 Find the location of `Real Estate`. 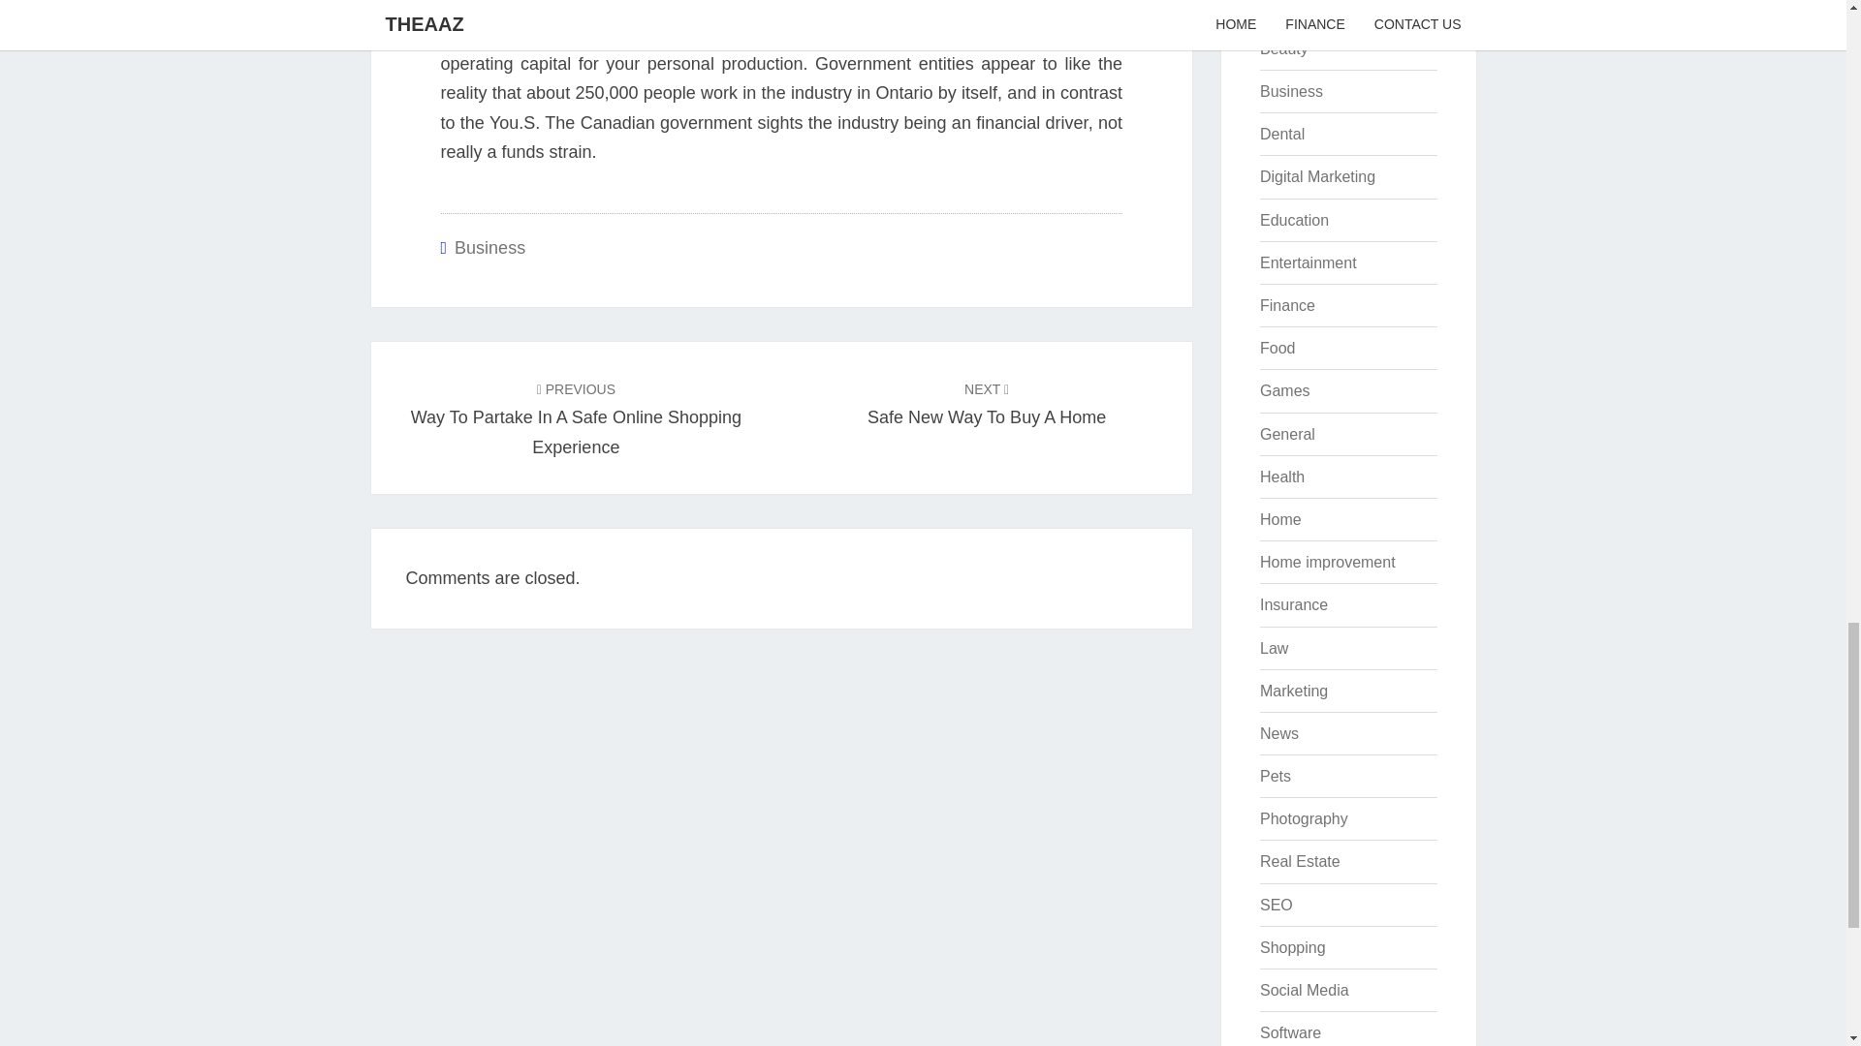

Real Estate is located at coordinates (1291, 91).